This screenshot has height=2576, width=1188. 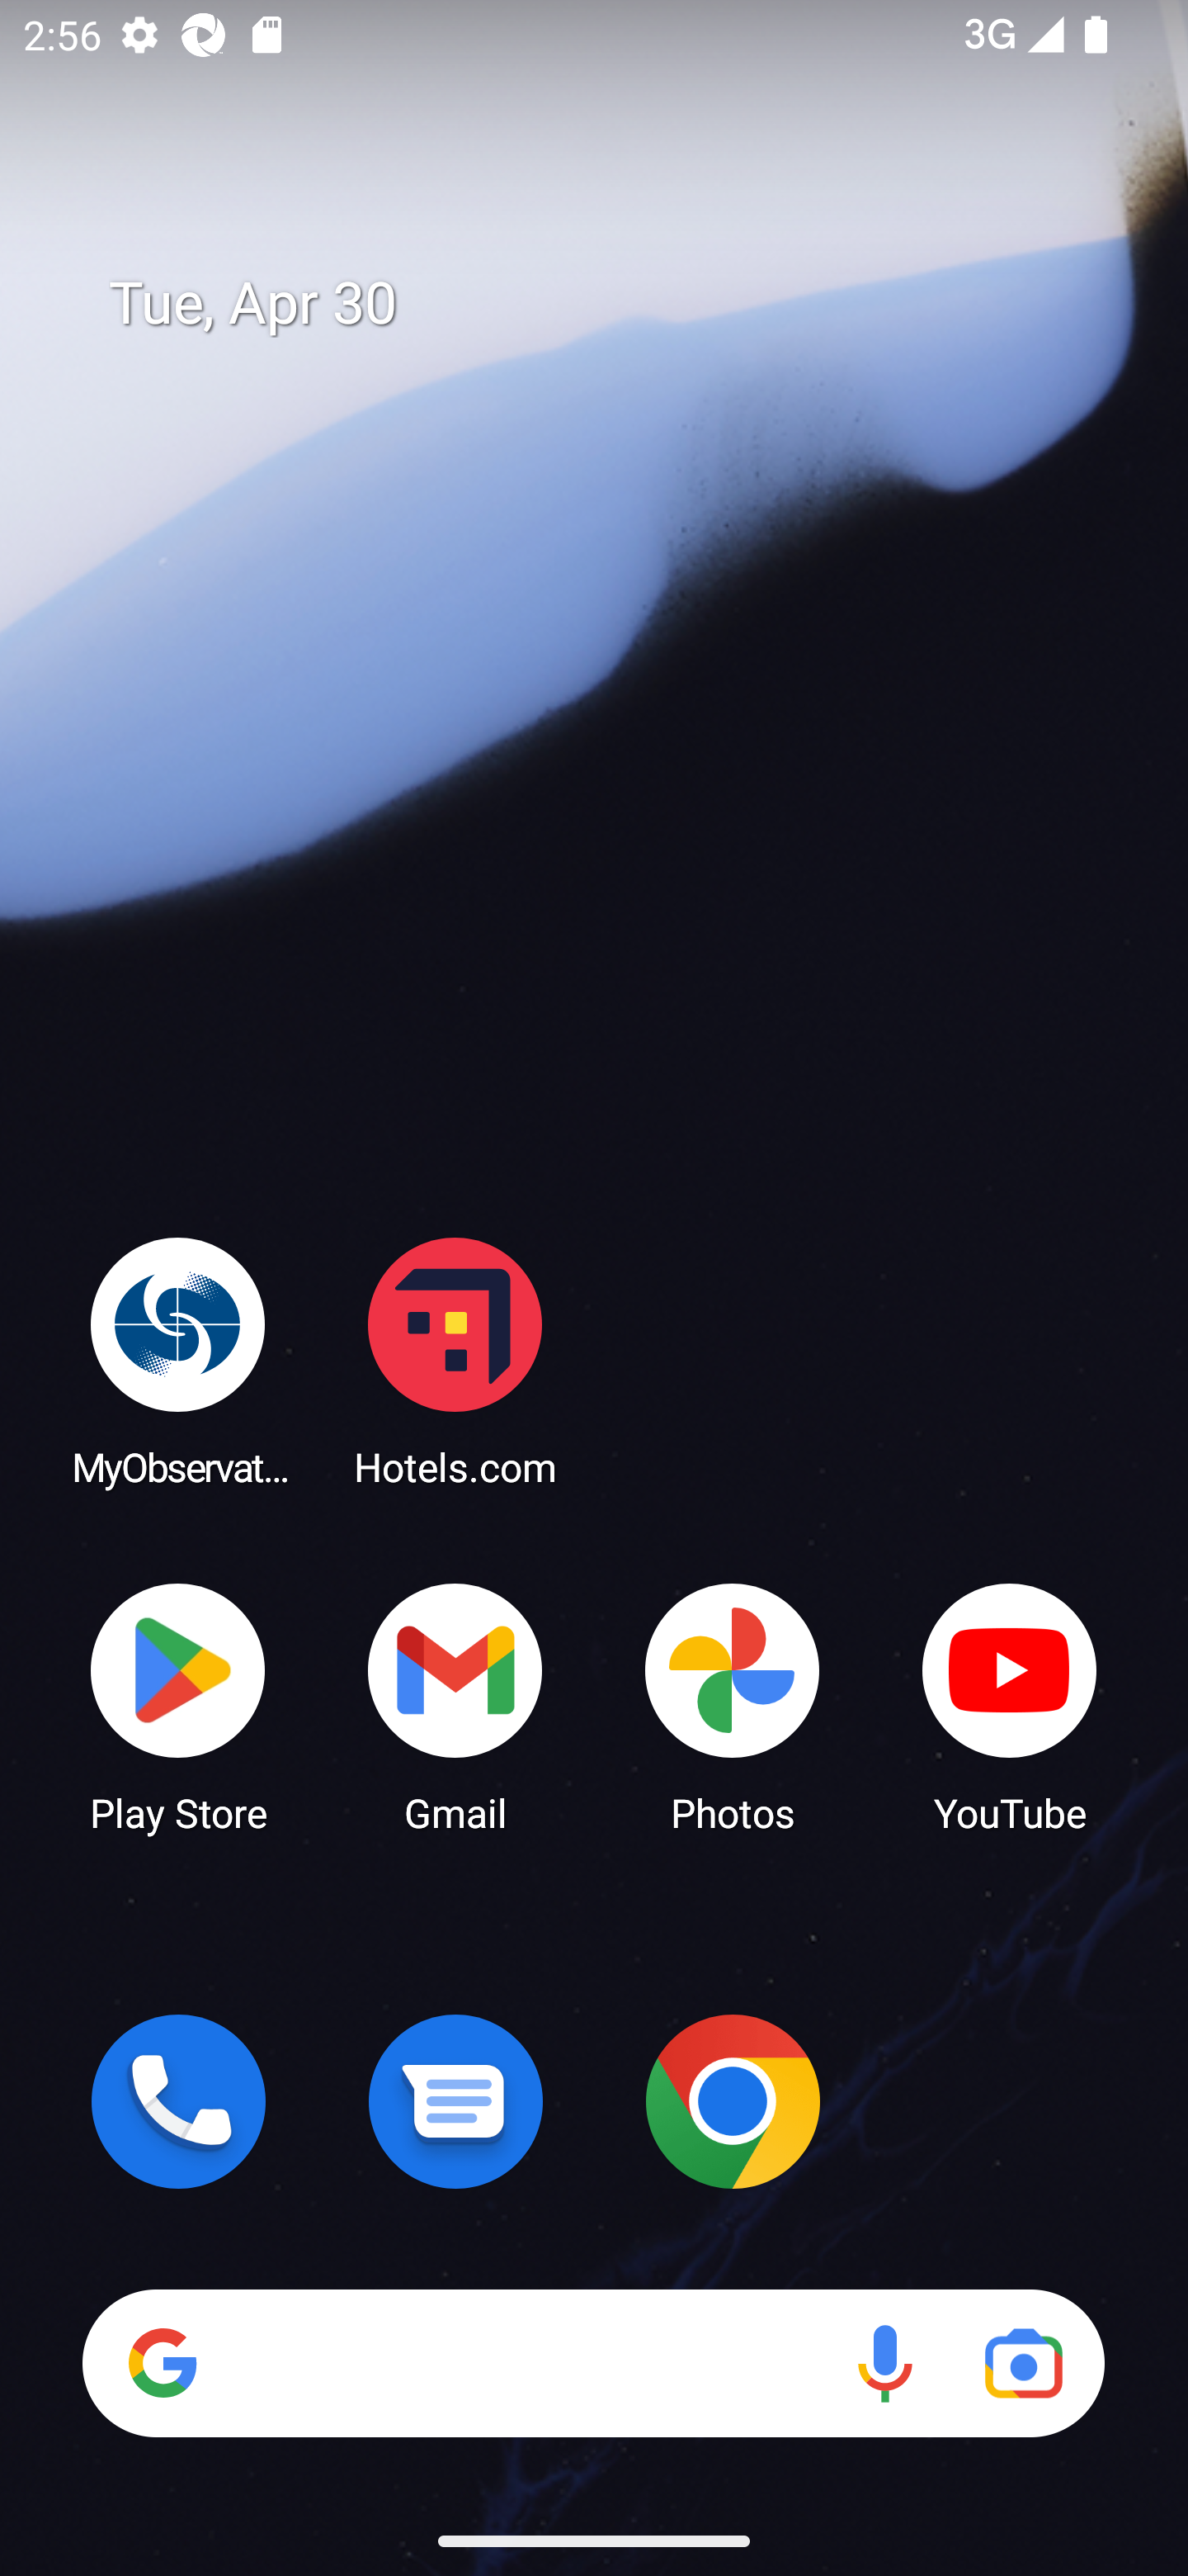 What do you see at coordinates (733, 1706) in the screenshot?
I see `Photos` at bounding box center [733, 1706].